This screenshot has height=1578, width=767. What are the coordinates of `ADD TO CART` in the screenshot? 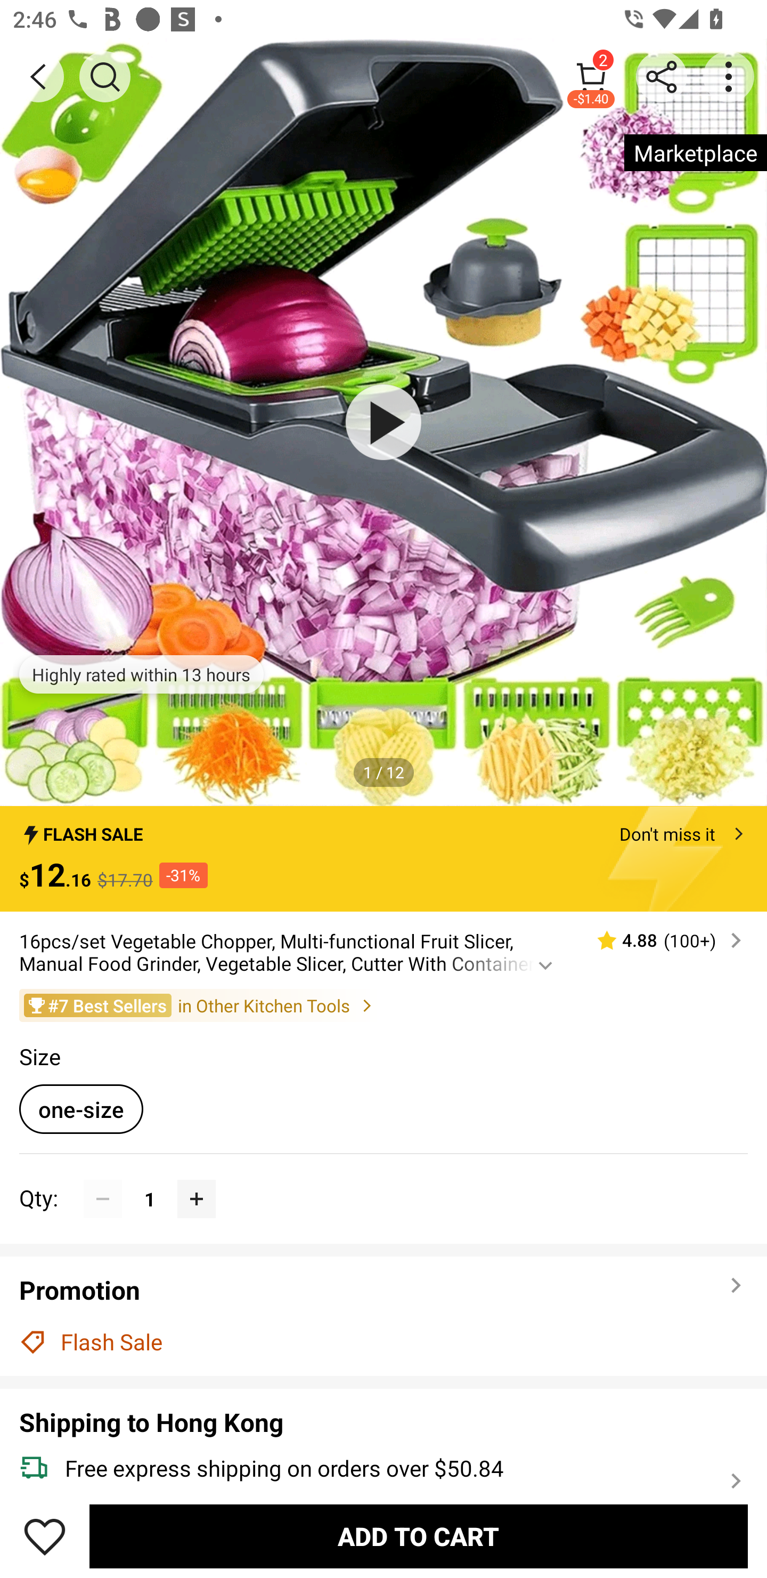 It's located at (419, 1536).